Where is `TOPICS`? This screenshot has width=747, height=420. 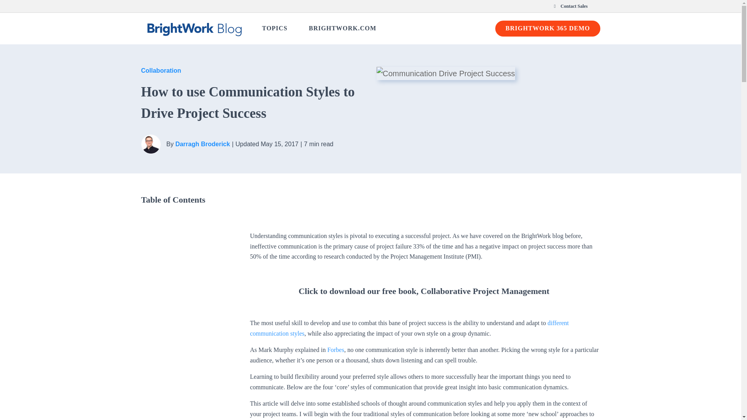
TOPICS is located at coordinates (342, 28).